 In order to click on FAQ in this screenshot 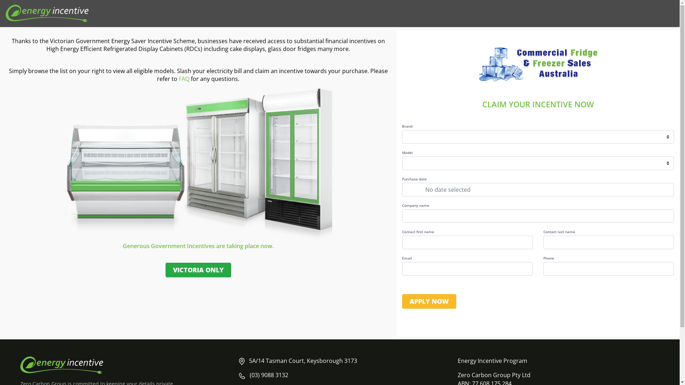, I will do `click(184, 79)`.